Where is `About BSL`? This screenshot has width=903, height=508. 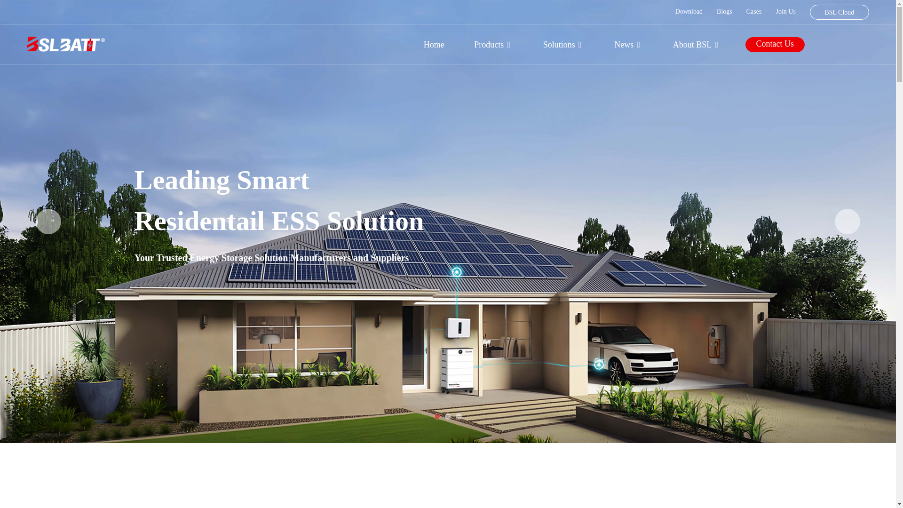 About BSL is located at coordinates (697, 44).